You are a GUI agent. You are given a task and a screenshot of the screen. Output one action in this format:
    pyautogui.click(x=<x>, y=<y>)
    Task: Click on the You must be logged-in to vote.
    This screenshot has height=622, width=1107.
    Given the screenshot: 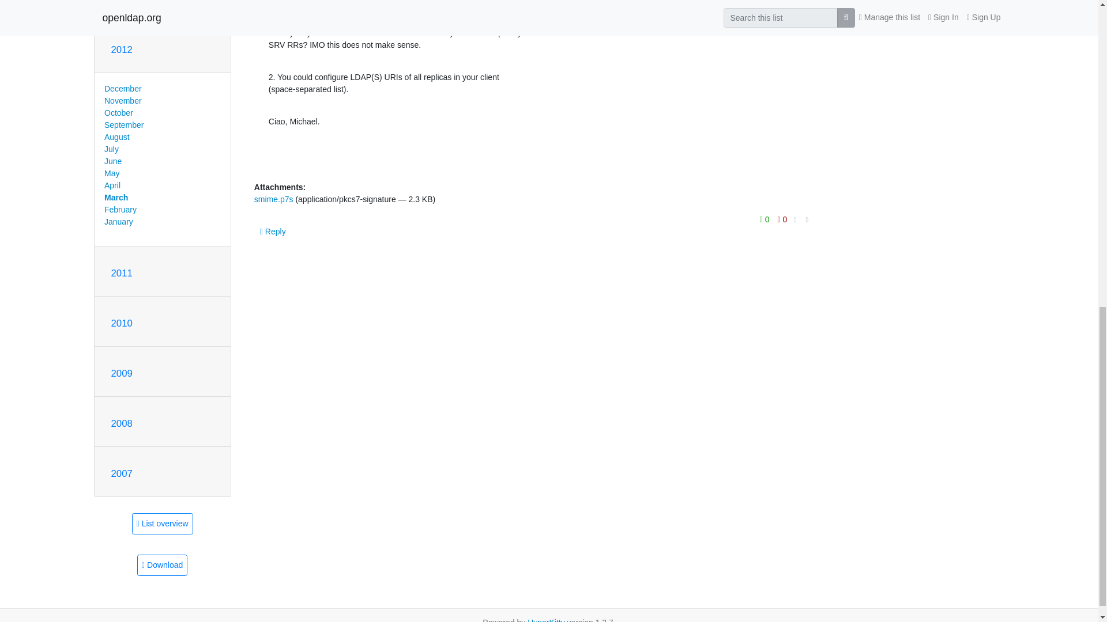 What is the action you would take?
    pyautogui.click(x=766, y=219)
    